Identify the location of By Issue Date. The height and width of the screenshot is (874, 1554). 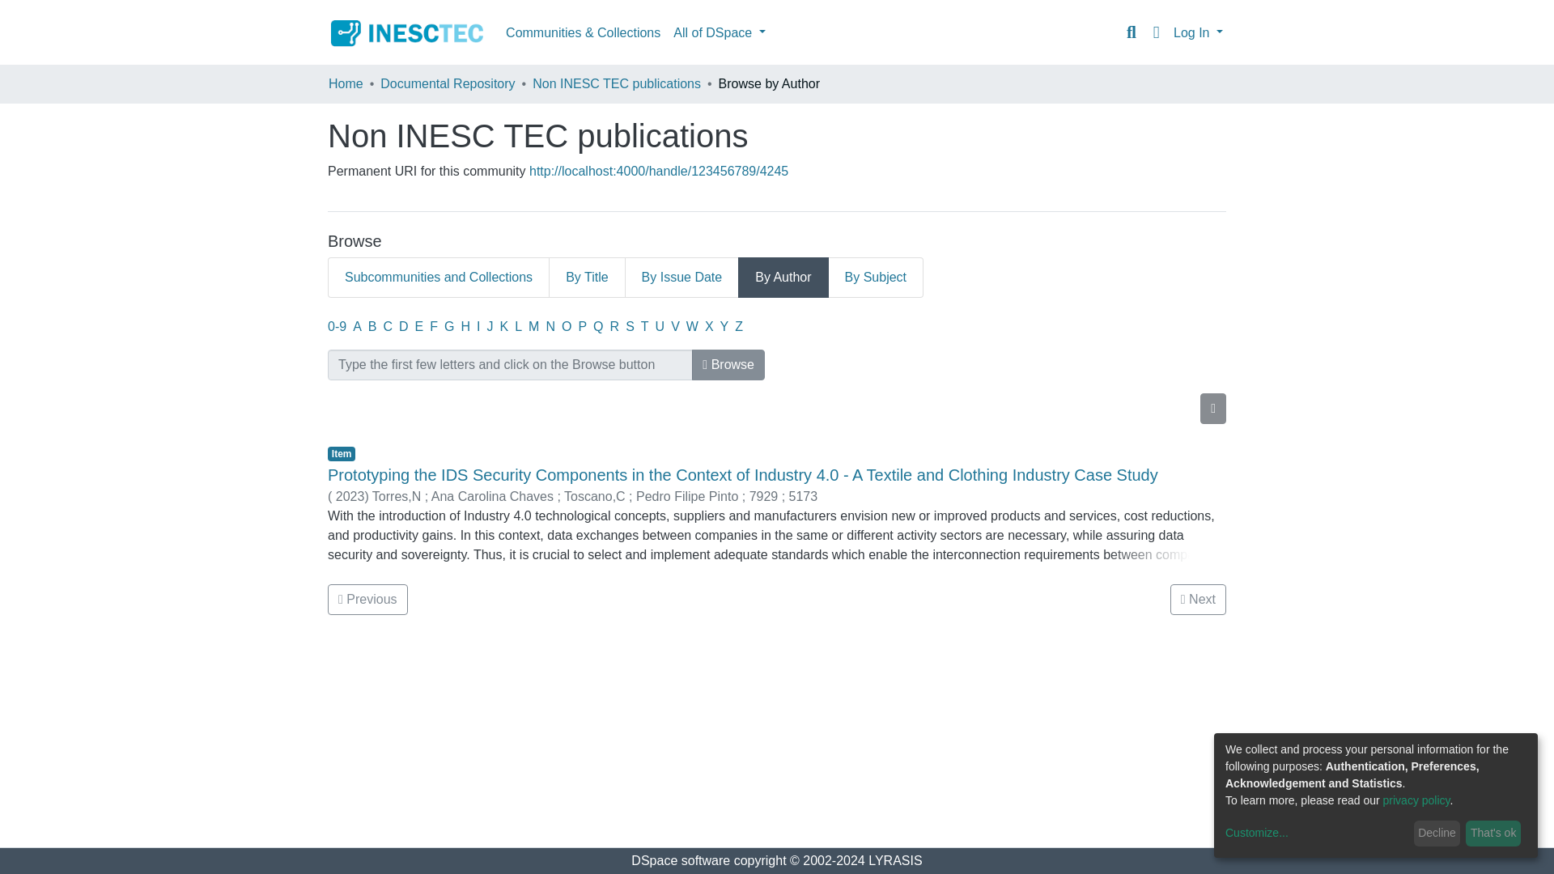
(681, 277).